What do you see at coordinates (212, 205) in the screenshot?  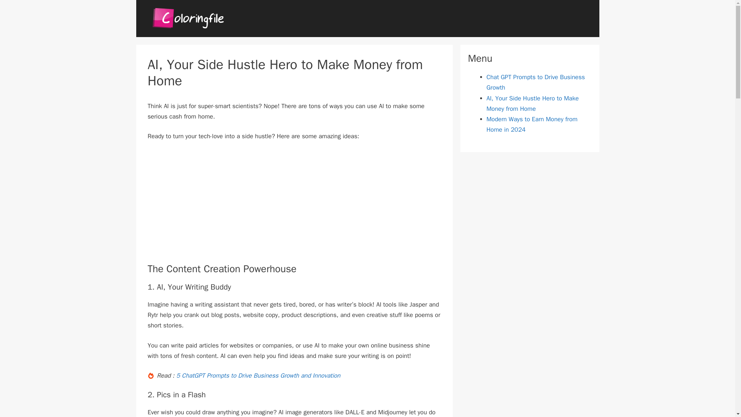 I see `Advertisement` at bounding box center [212, 205].